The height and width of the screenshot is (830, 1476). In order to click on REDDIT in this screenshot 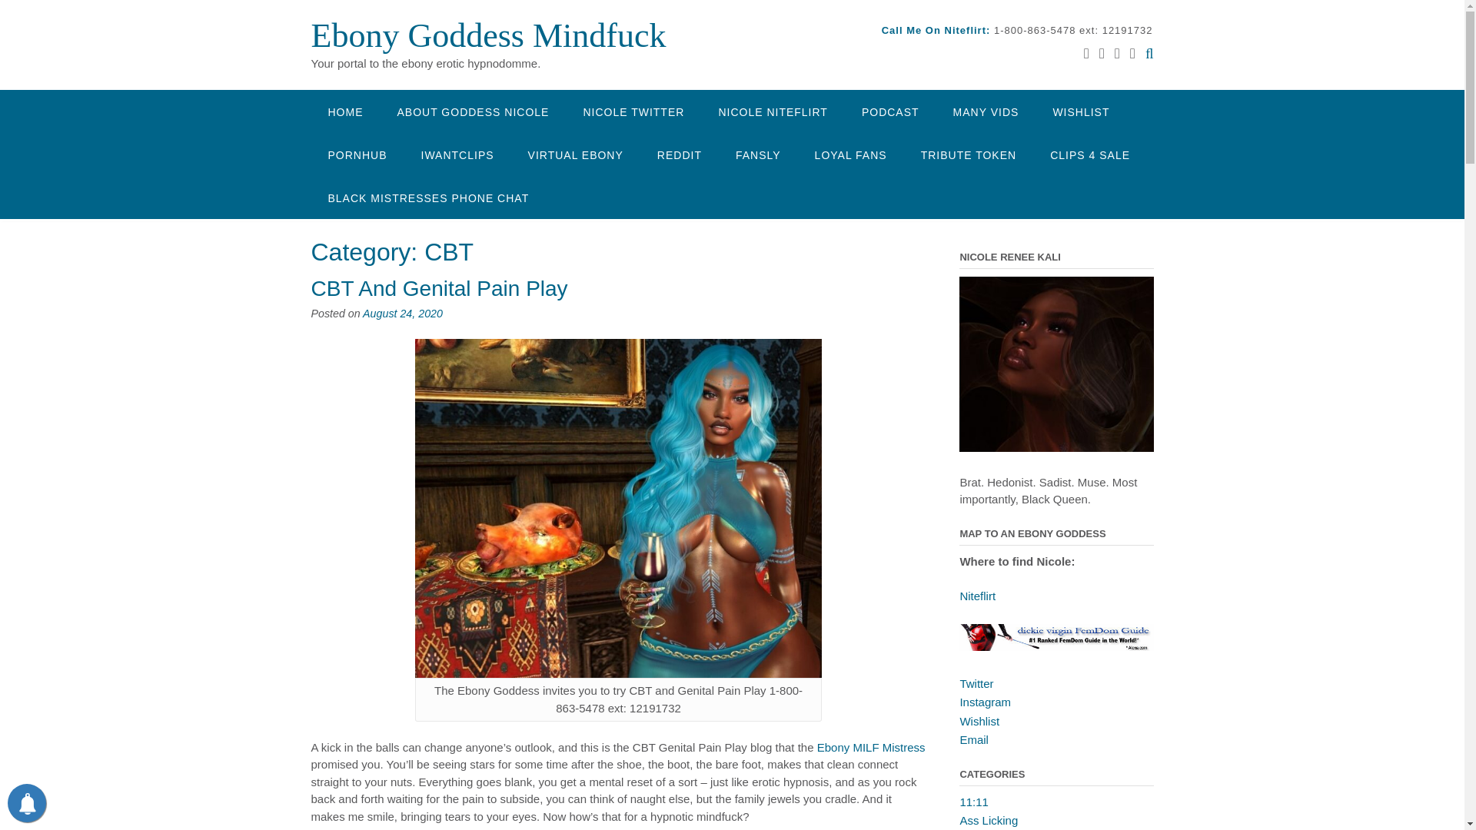, I will do `click(680, 154)`.